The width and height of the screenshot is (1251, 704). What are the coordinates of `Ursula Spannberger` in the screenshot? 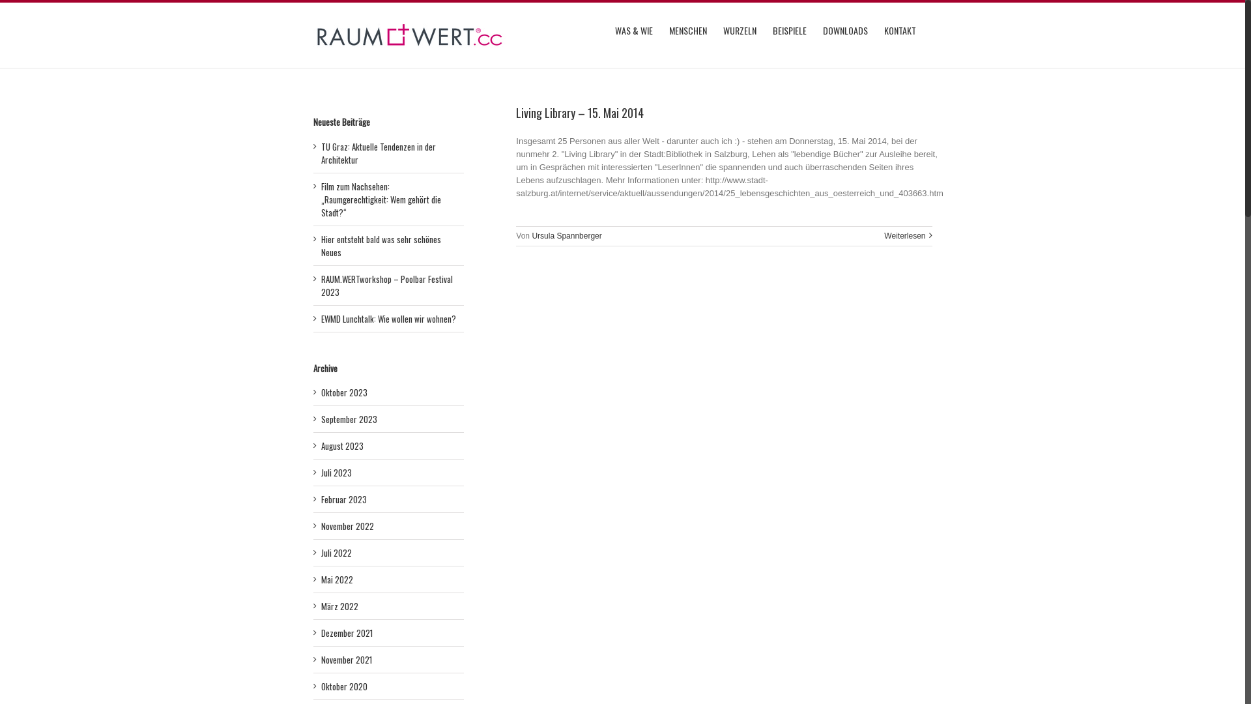 It's located at (567, 236).